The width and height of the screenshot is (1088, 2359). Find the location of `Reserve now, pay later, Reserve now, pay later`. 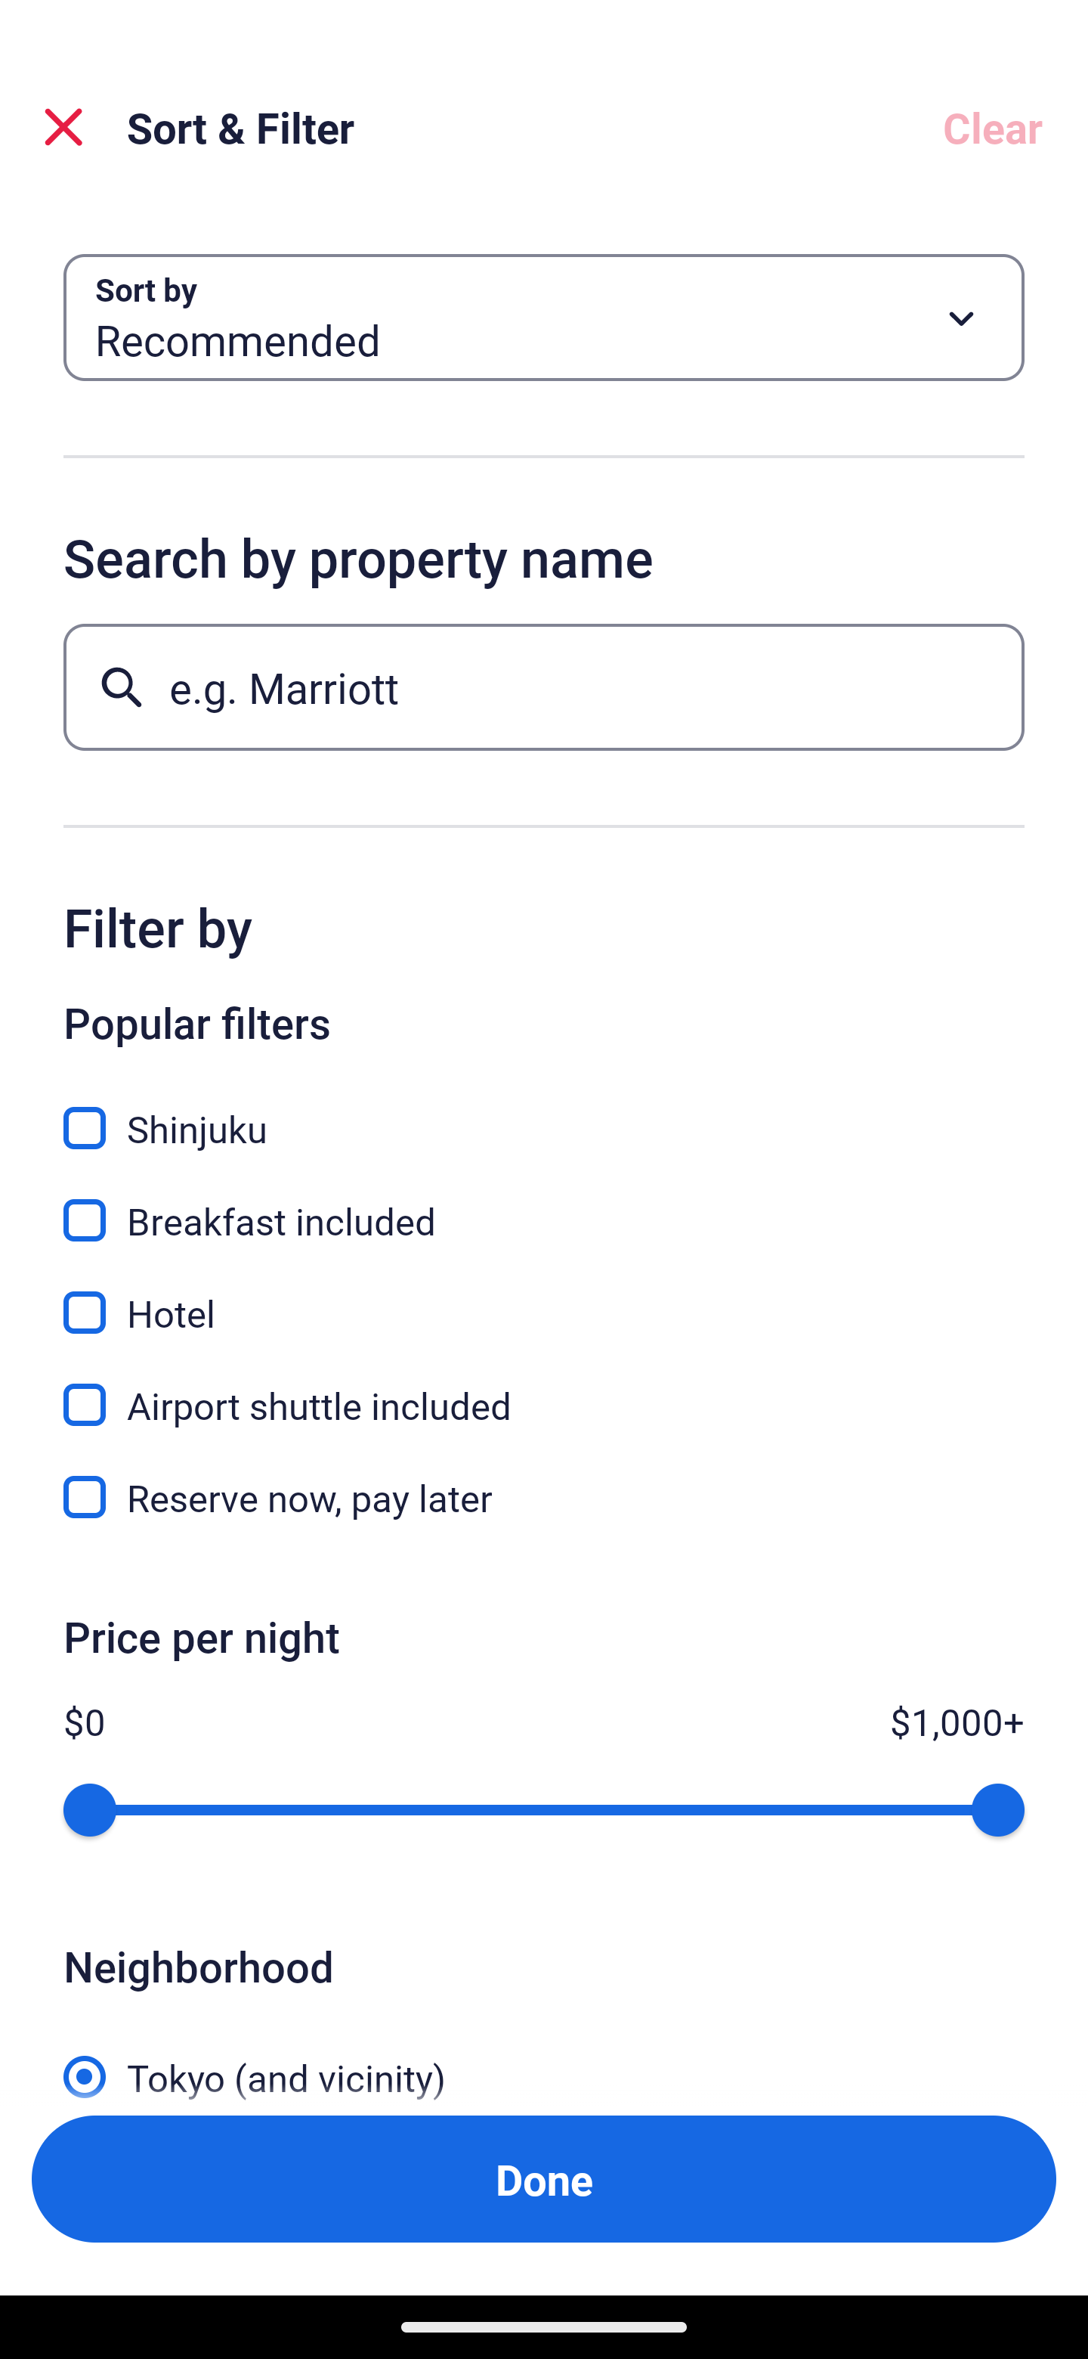

Reserve now, pay later, Reserve now, pay later is located at coordinates (544, 1497).